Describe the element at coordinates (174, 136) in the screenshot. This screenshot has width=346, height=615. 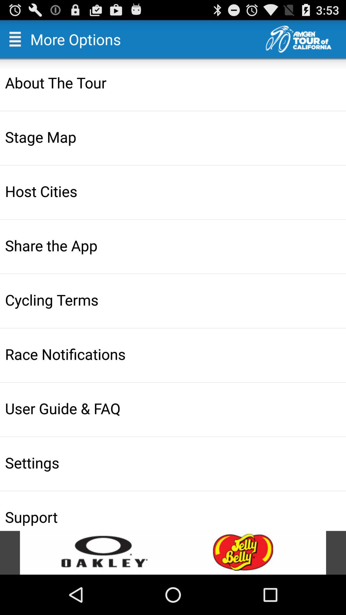
I see `scroll until stage map` at that location.